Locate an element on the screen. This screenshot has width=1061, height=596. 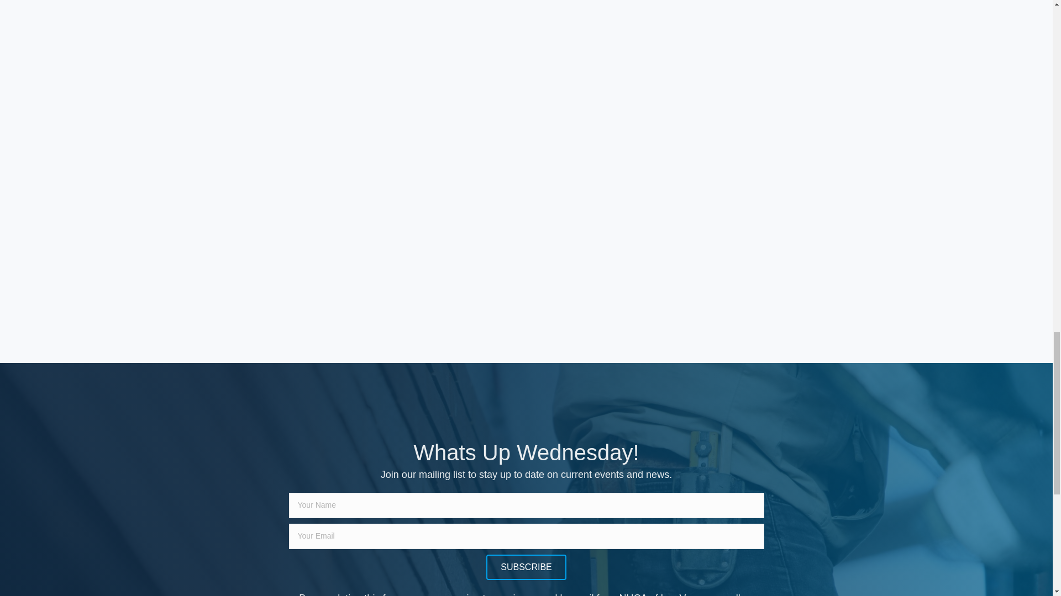
SUBSCRIBE is located at coordinates (526, 567).